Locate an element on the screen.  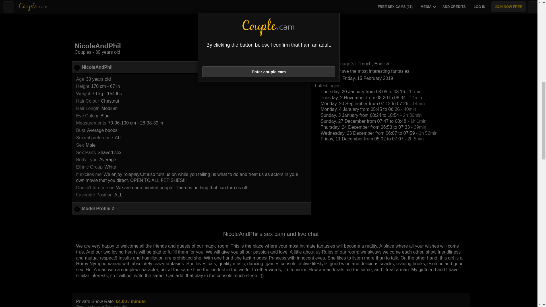
Comments is located at coordinates (288, 4).